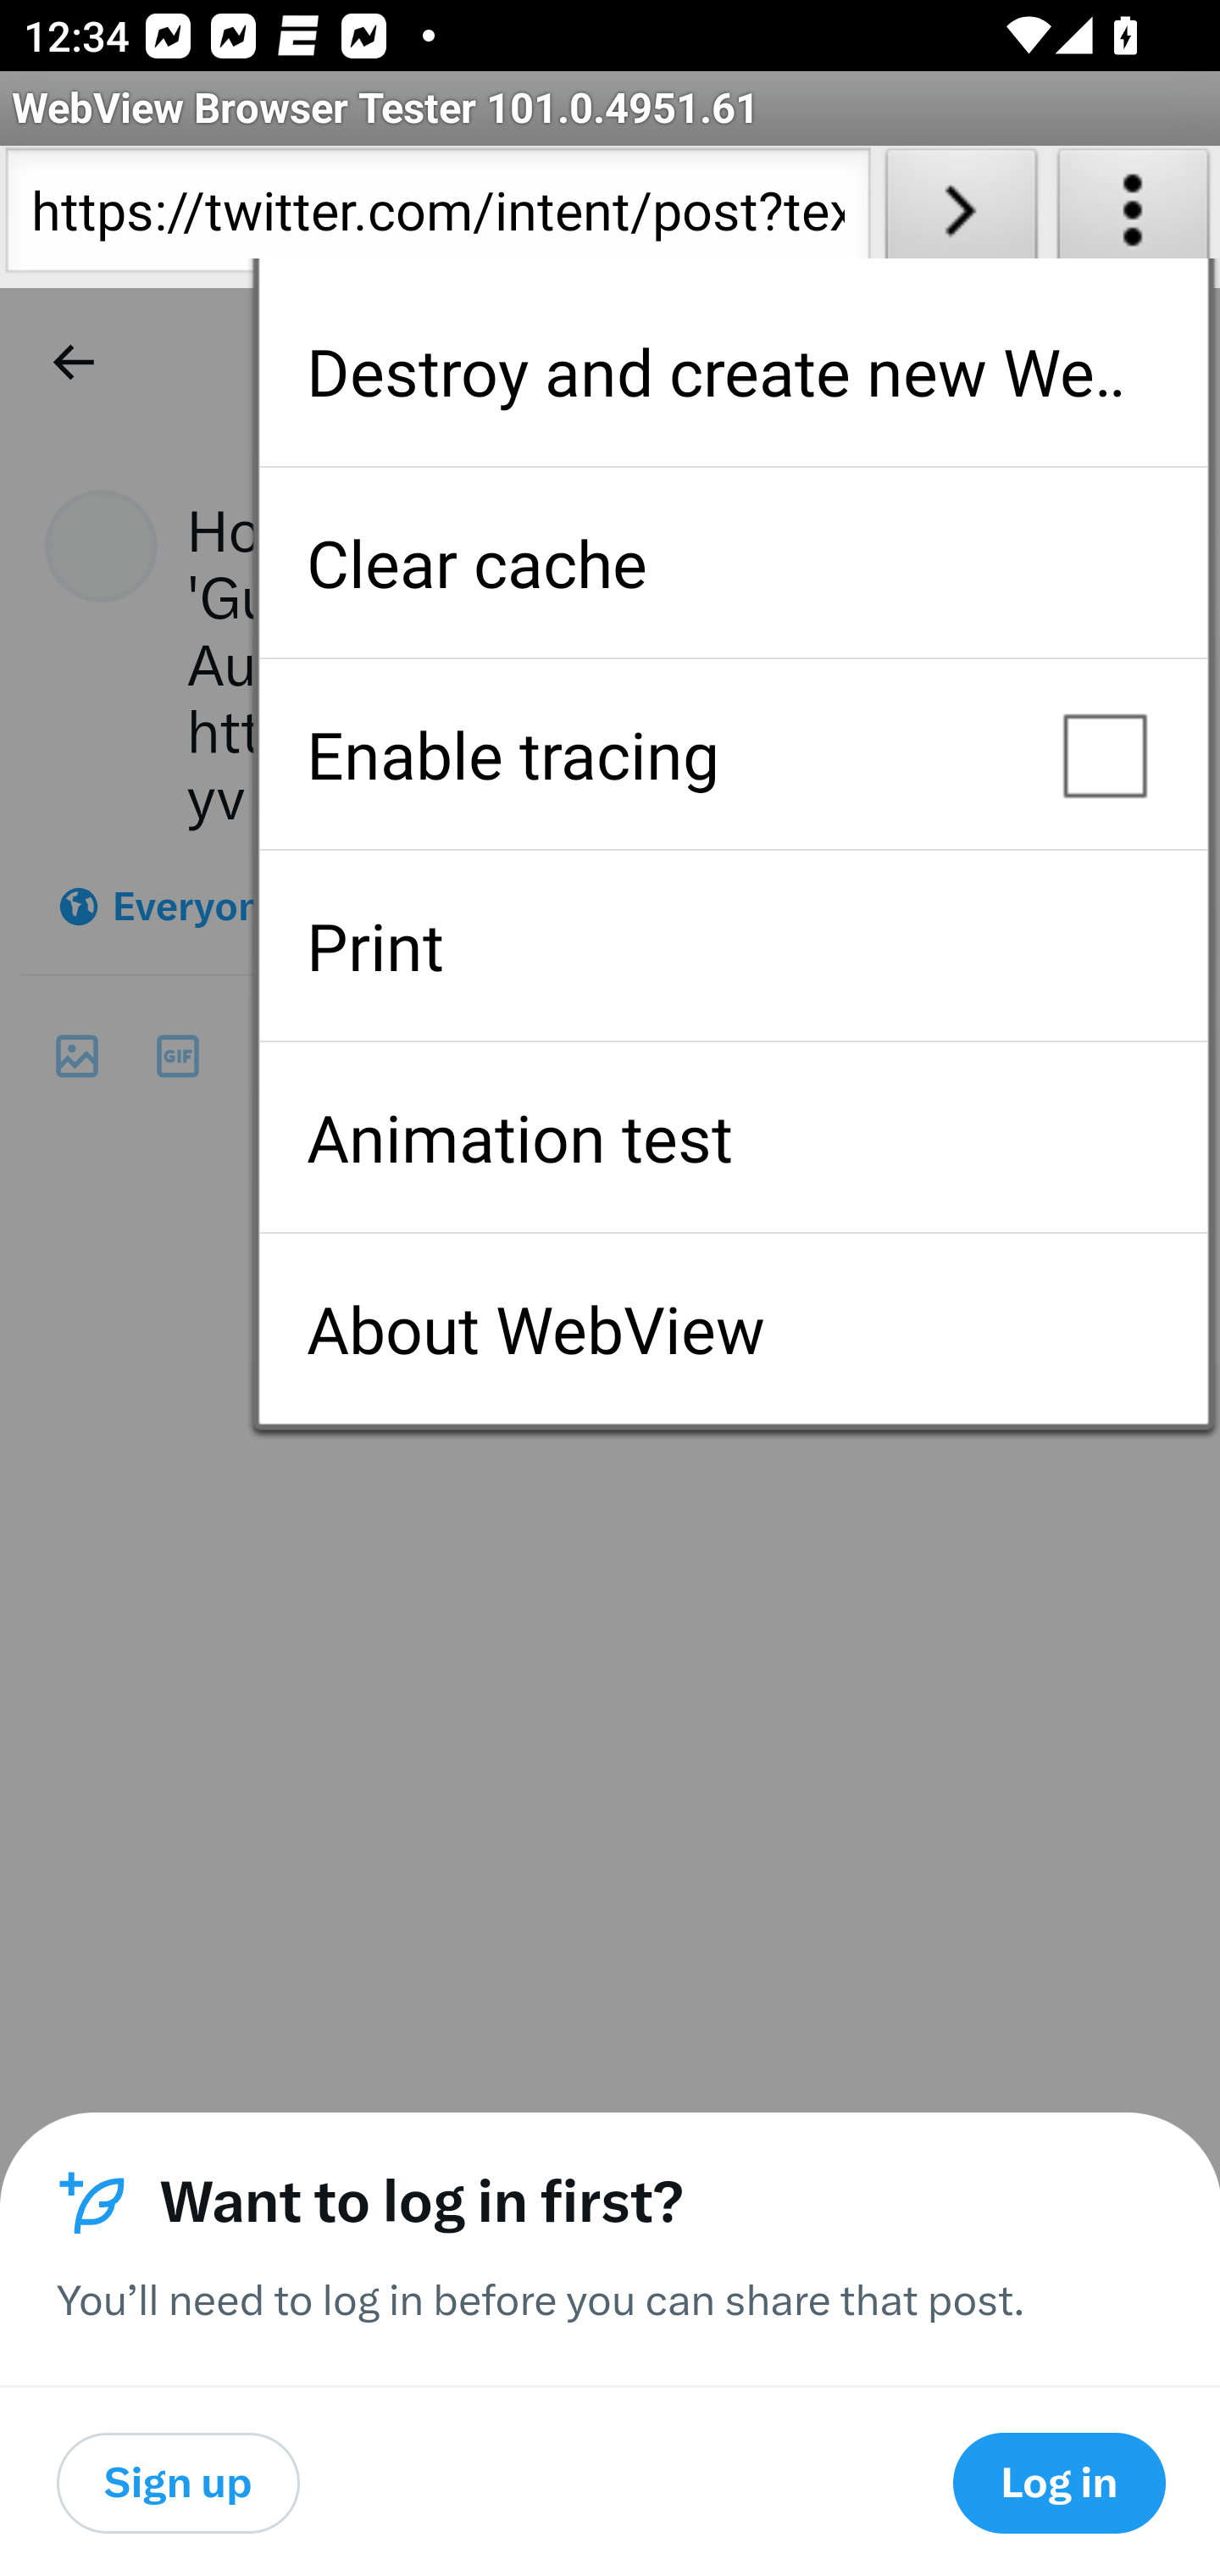  Describe the element at coordinates (733, 563) in the screenshot. I see `Clear cache` at that location.